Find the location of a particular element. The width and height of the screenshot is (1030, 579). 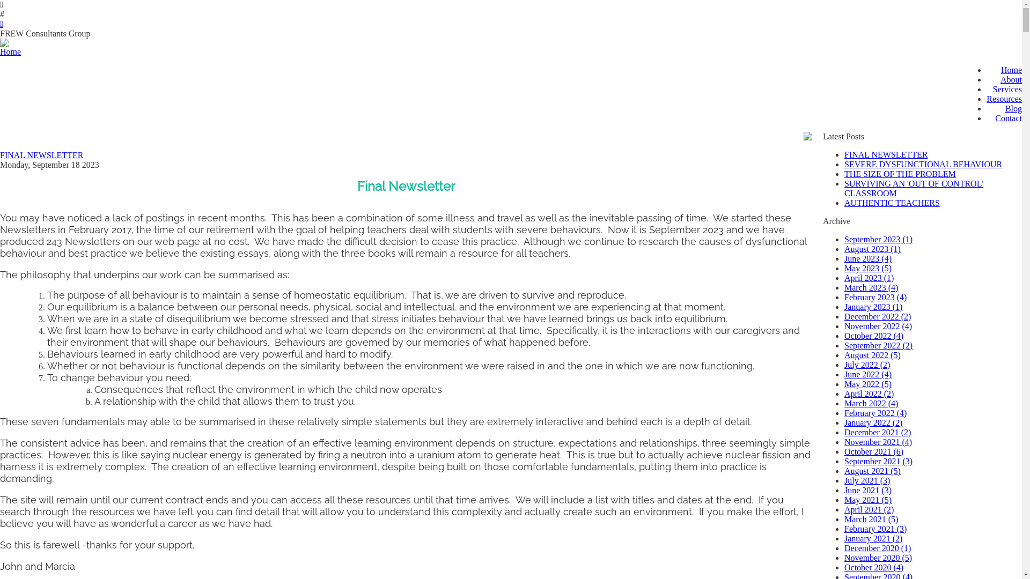

January 2022 (2) is located at coordinates (873, 422).